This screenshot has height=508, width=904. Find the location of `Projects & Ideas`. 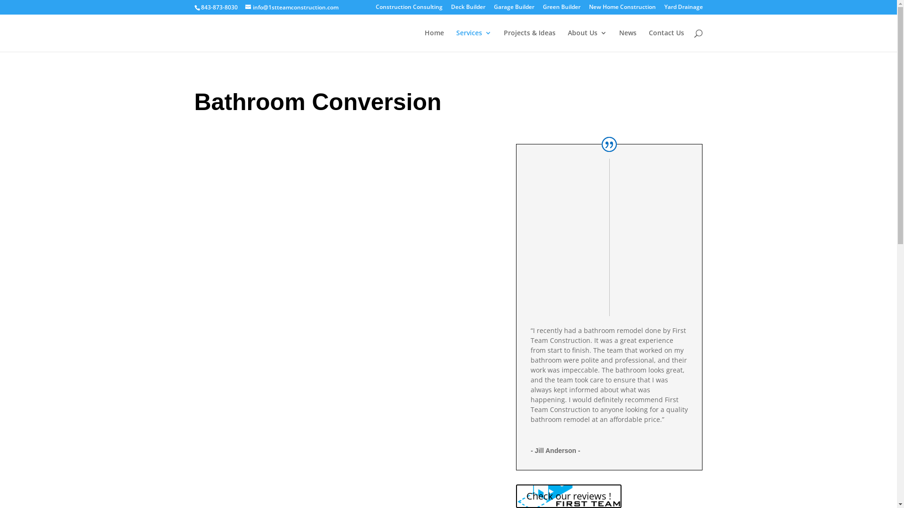

Projects & Ideas is located at coordinates (530, 40).